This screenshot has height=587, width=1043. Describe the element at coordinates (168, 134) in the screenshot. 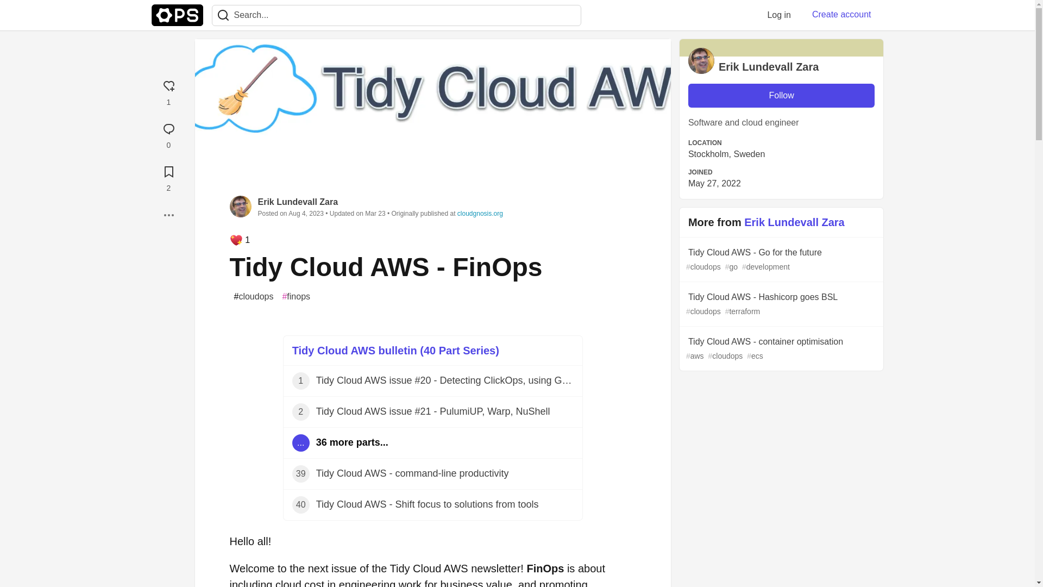

I see `0` at that location.